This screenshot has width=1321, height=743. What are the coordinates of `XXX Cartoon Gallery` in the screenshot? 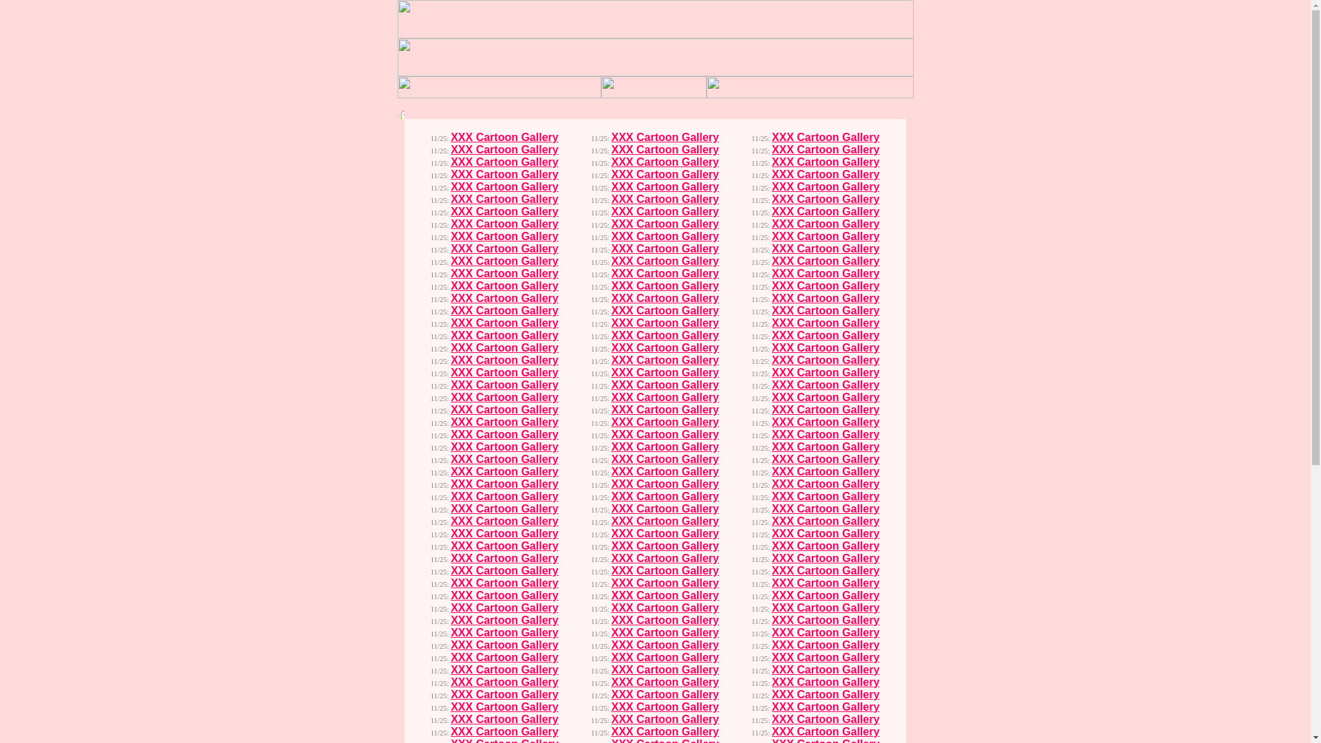 It's located at (505, 323).